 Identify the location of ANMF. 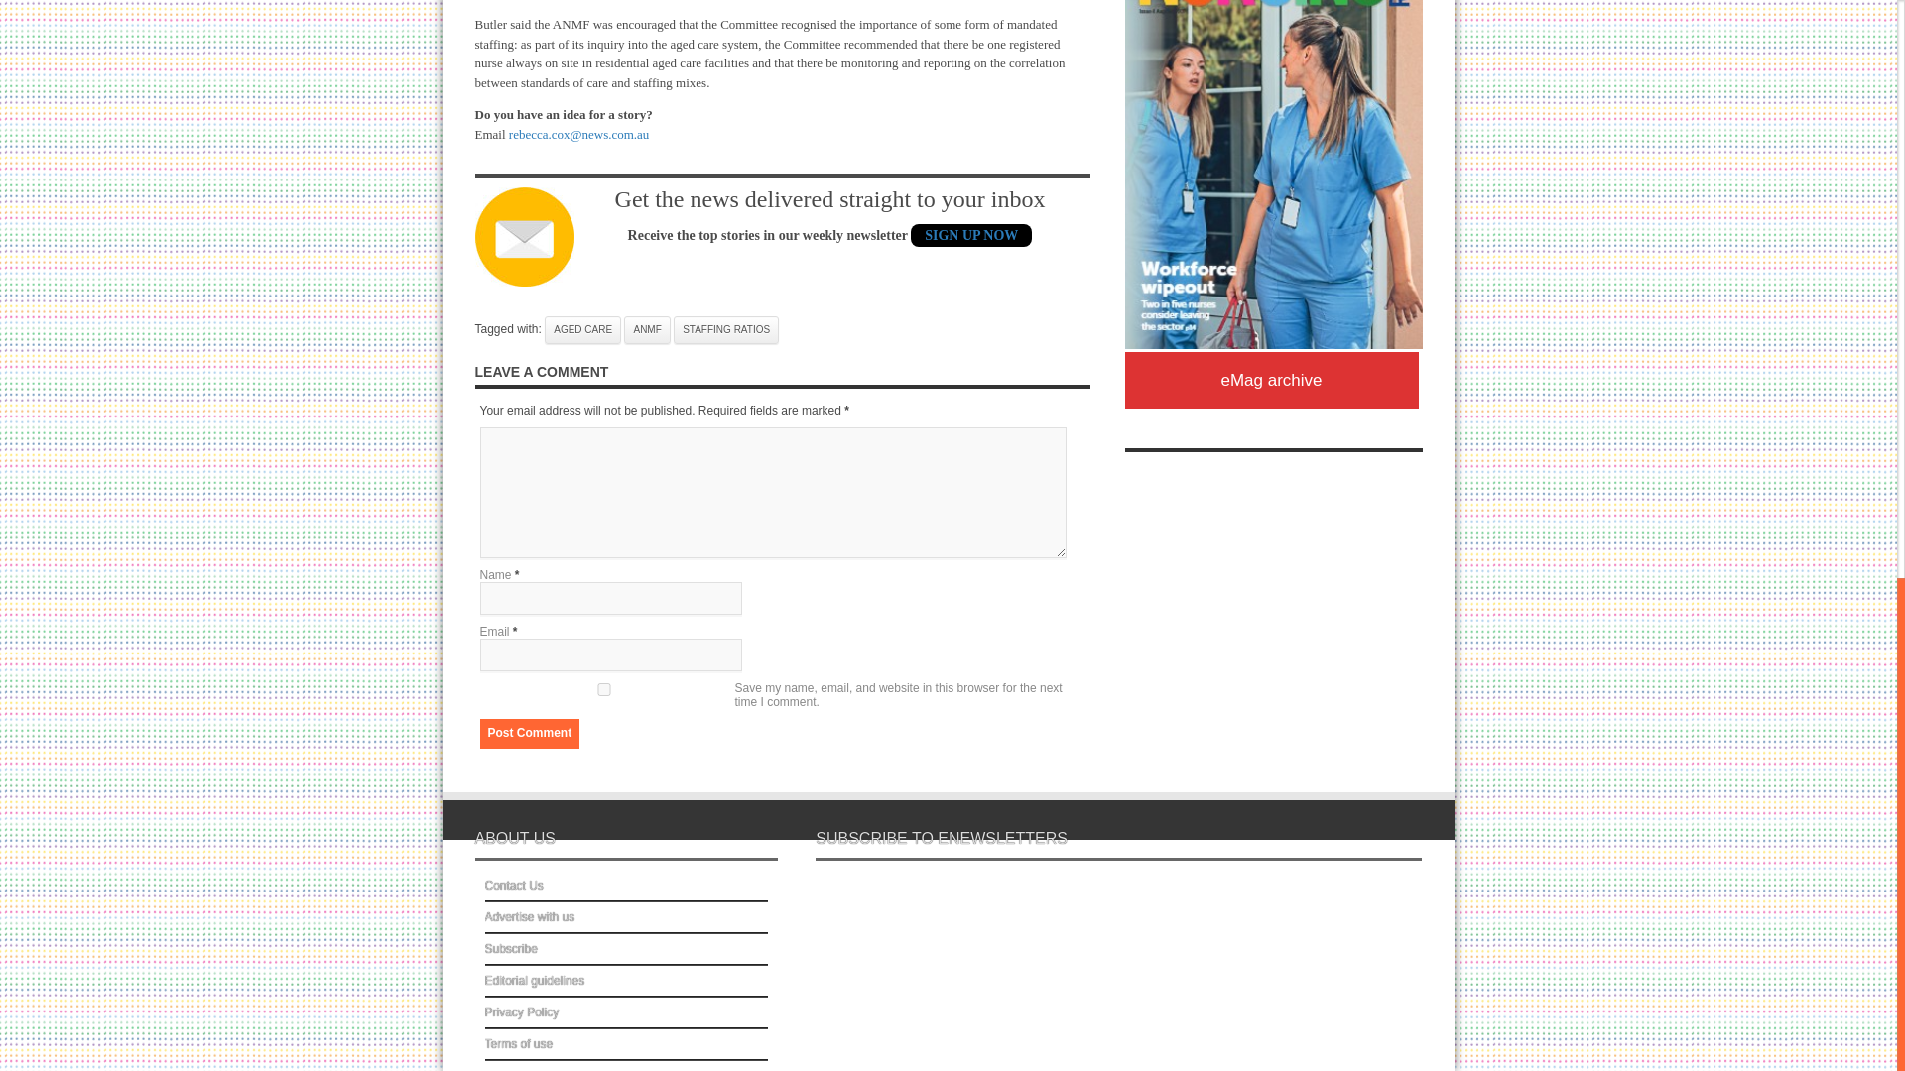
(647, 328).